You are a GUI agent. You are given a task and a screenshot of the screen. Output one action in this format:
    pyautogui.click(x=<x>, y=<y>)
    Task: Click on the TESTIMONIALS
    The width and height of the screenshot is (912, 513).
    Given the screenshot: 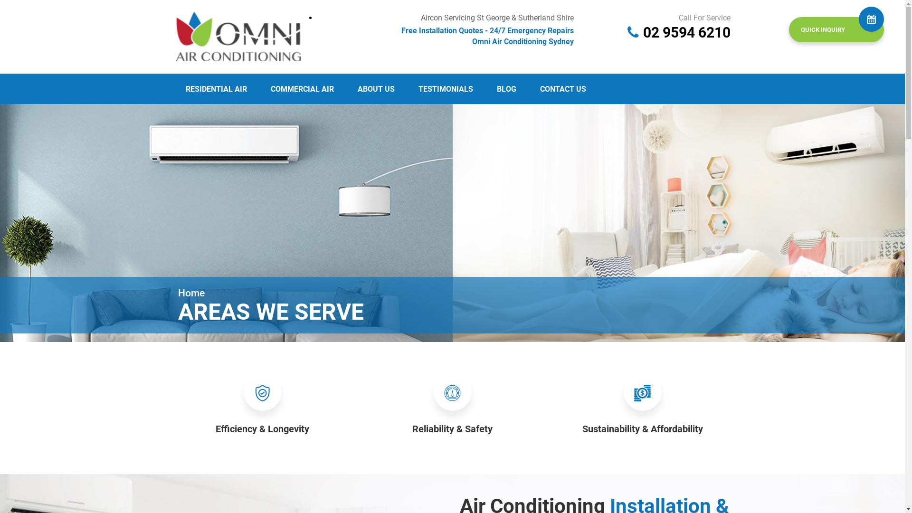 What is the action you would take?
    pyautogui.click(x=445, y=89)
    